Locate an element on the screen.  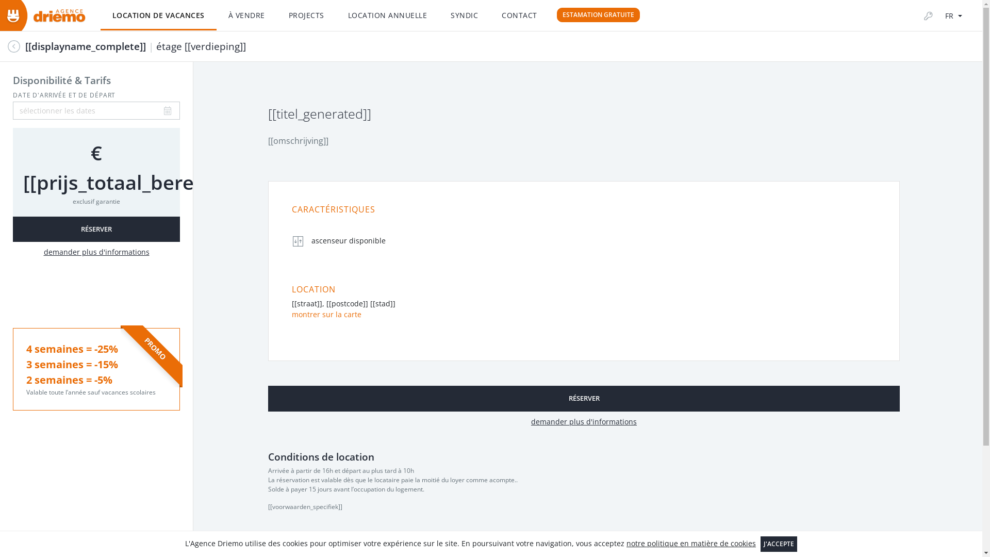
PROJECTS is located at coordinates (306, 15).